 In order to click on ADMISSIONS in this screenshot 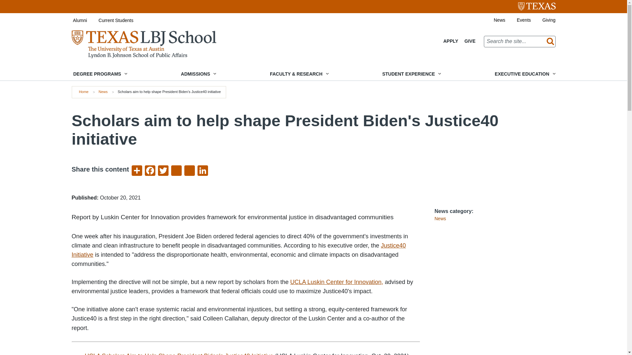, I will do `click(198, 74)`.